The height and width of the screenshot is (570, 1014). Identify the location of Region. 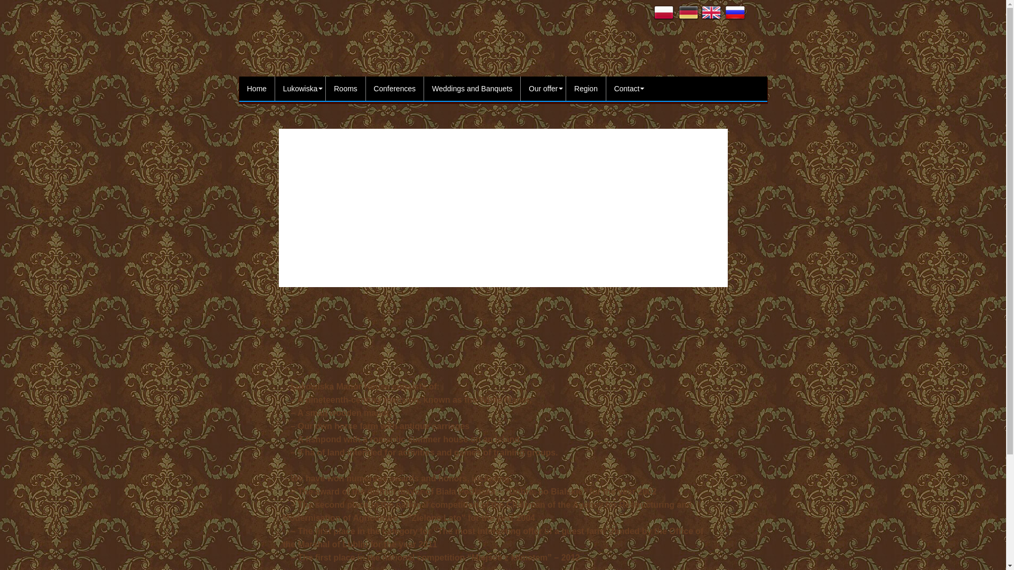
(585, 89).